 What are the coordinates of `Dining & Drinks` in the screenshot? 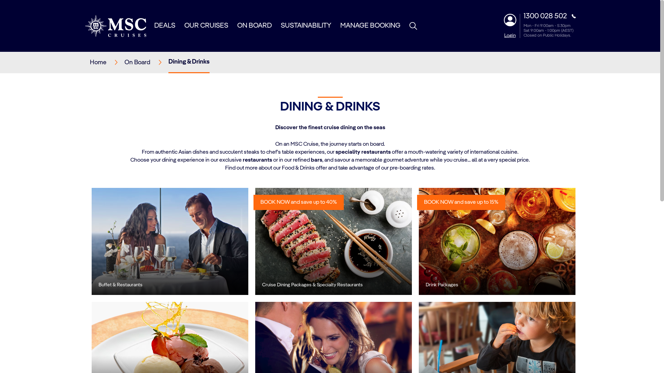 It's located at (189, 62).